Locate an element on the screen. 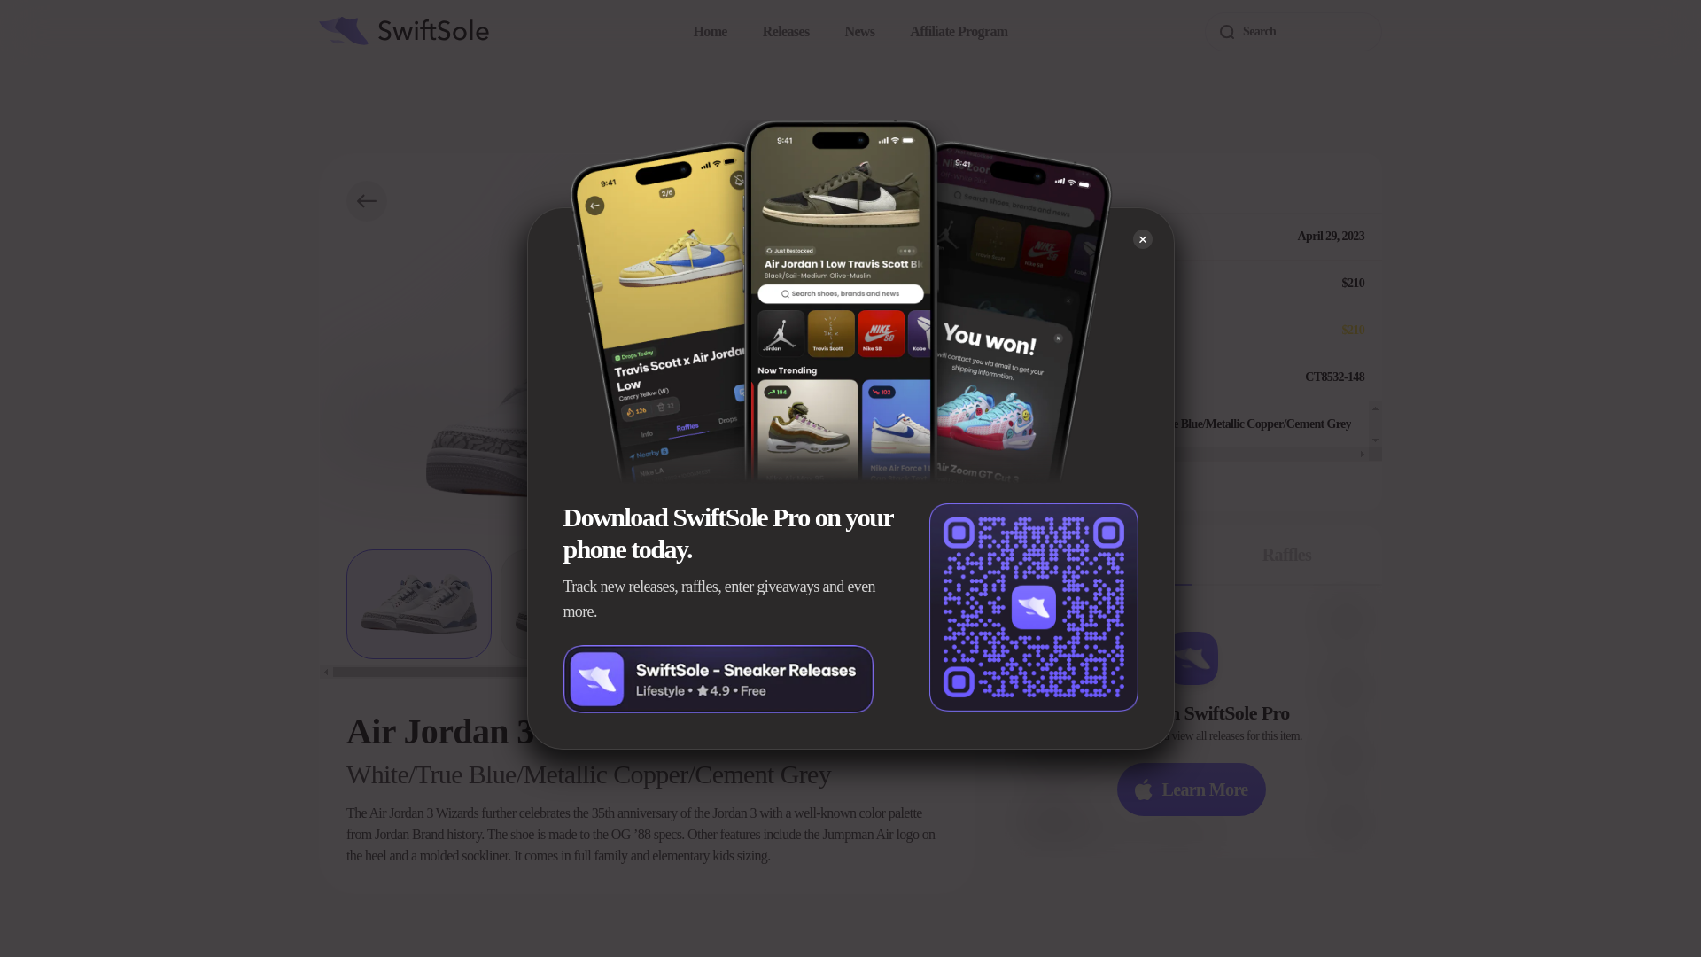  Releases is located at coordinates (785, 32).